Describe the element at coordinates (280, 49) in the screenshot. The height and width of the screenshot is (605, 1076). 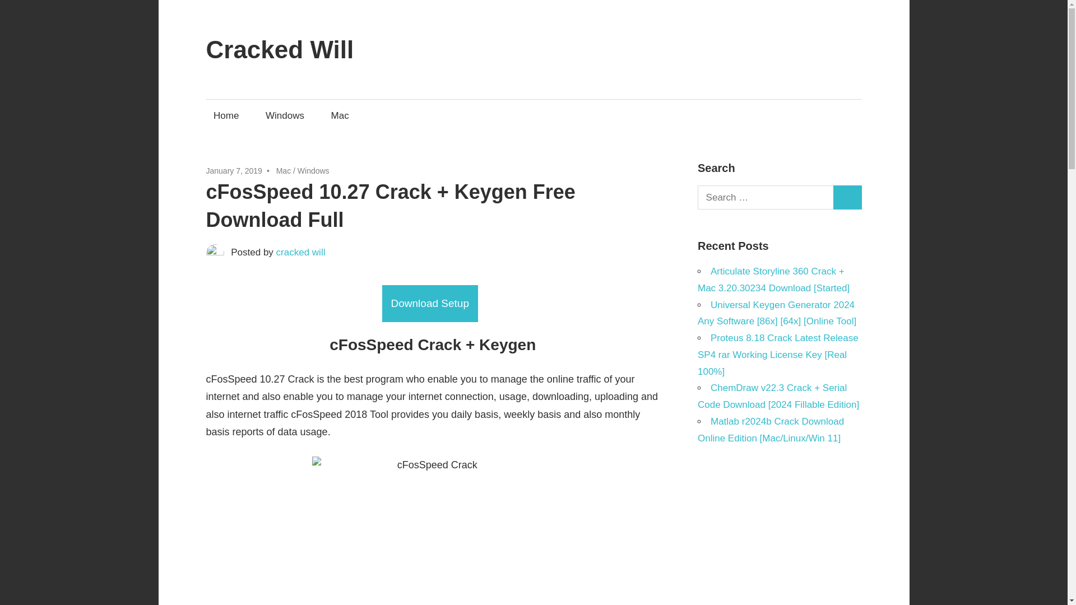
I see `Cracked Will` at that location.